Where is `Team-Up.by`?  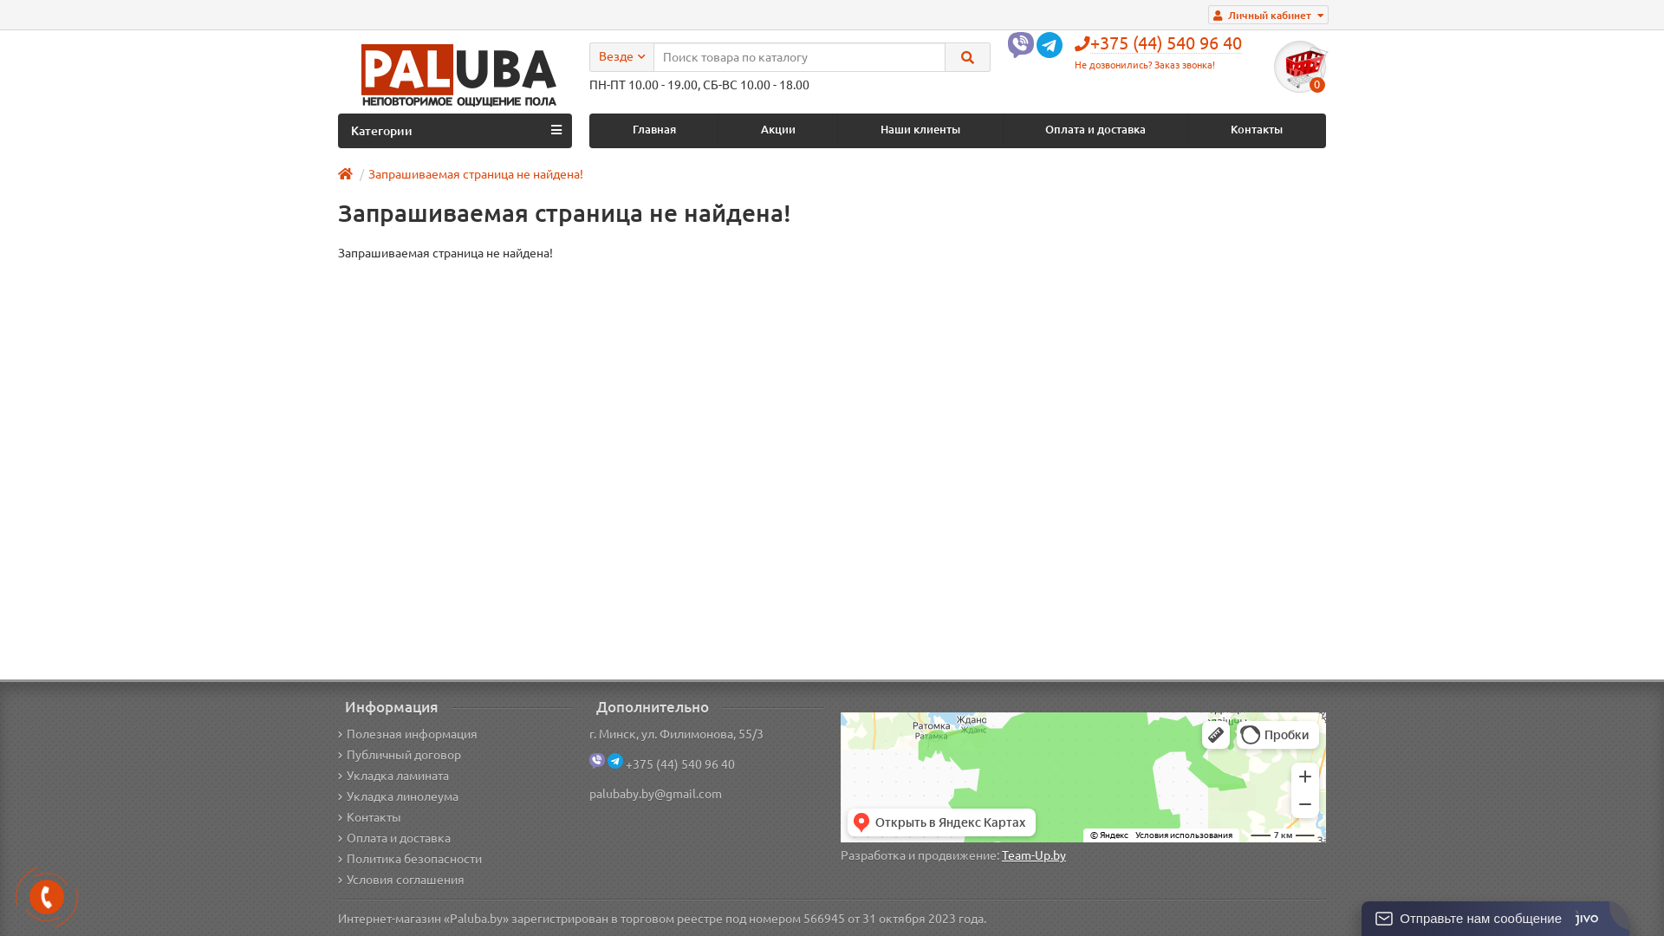
Team-Up.by is located at coordinates (1034, 855).